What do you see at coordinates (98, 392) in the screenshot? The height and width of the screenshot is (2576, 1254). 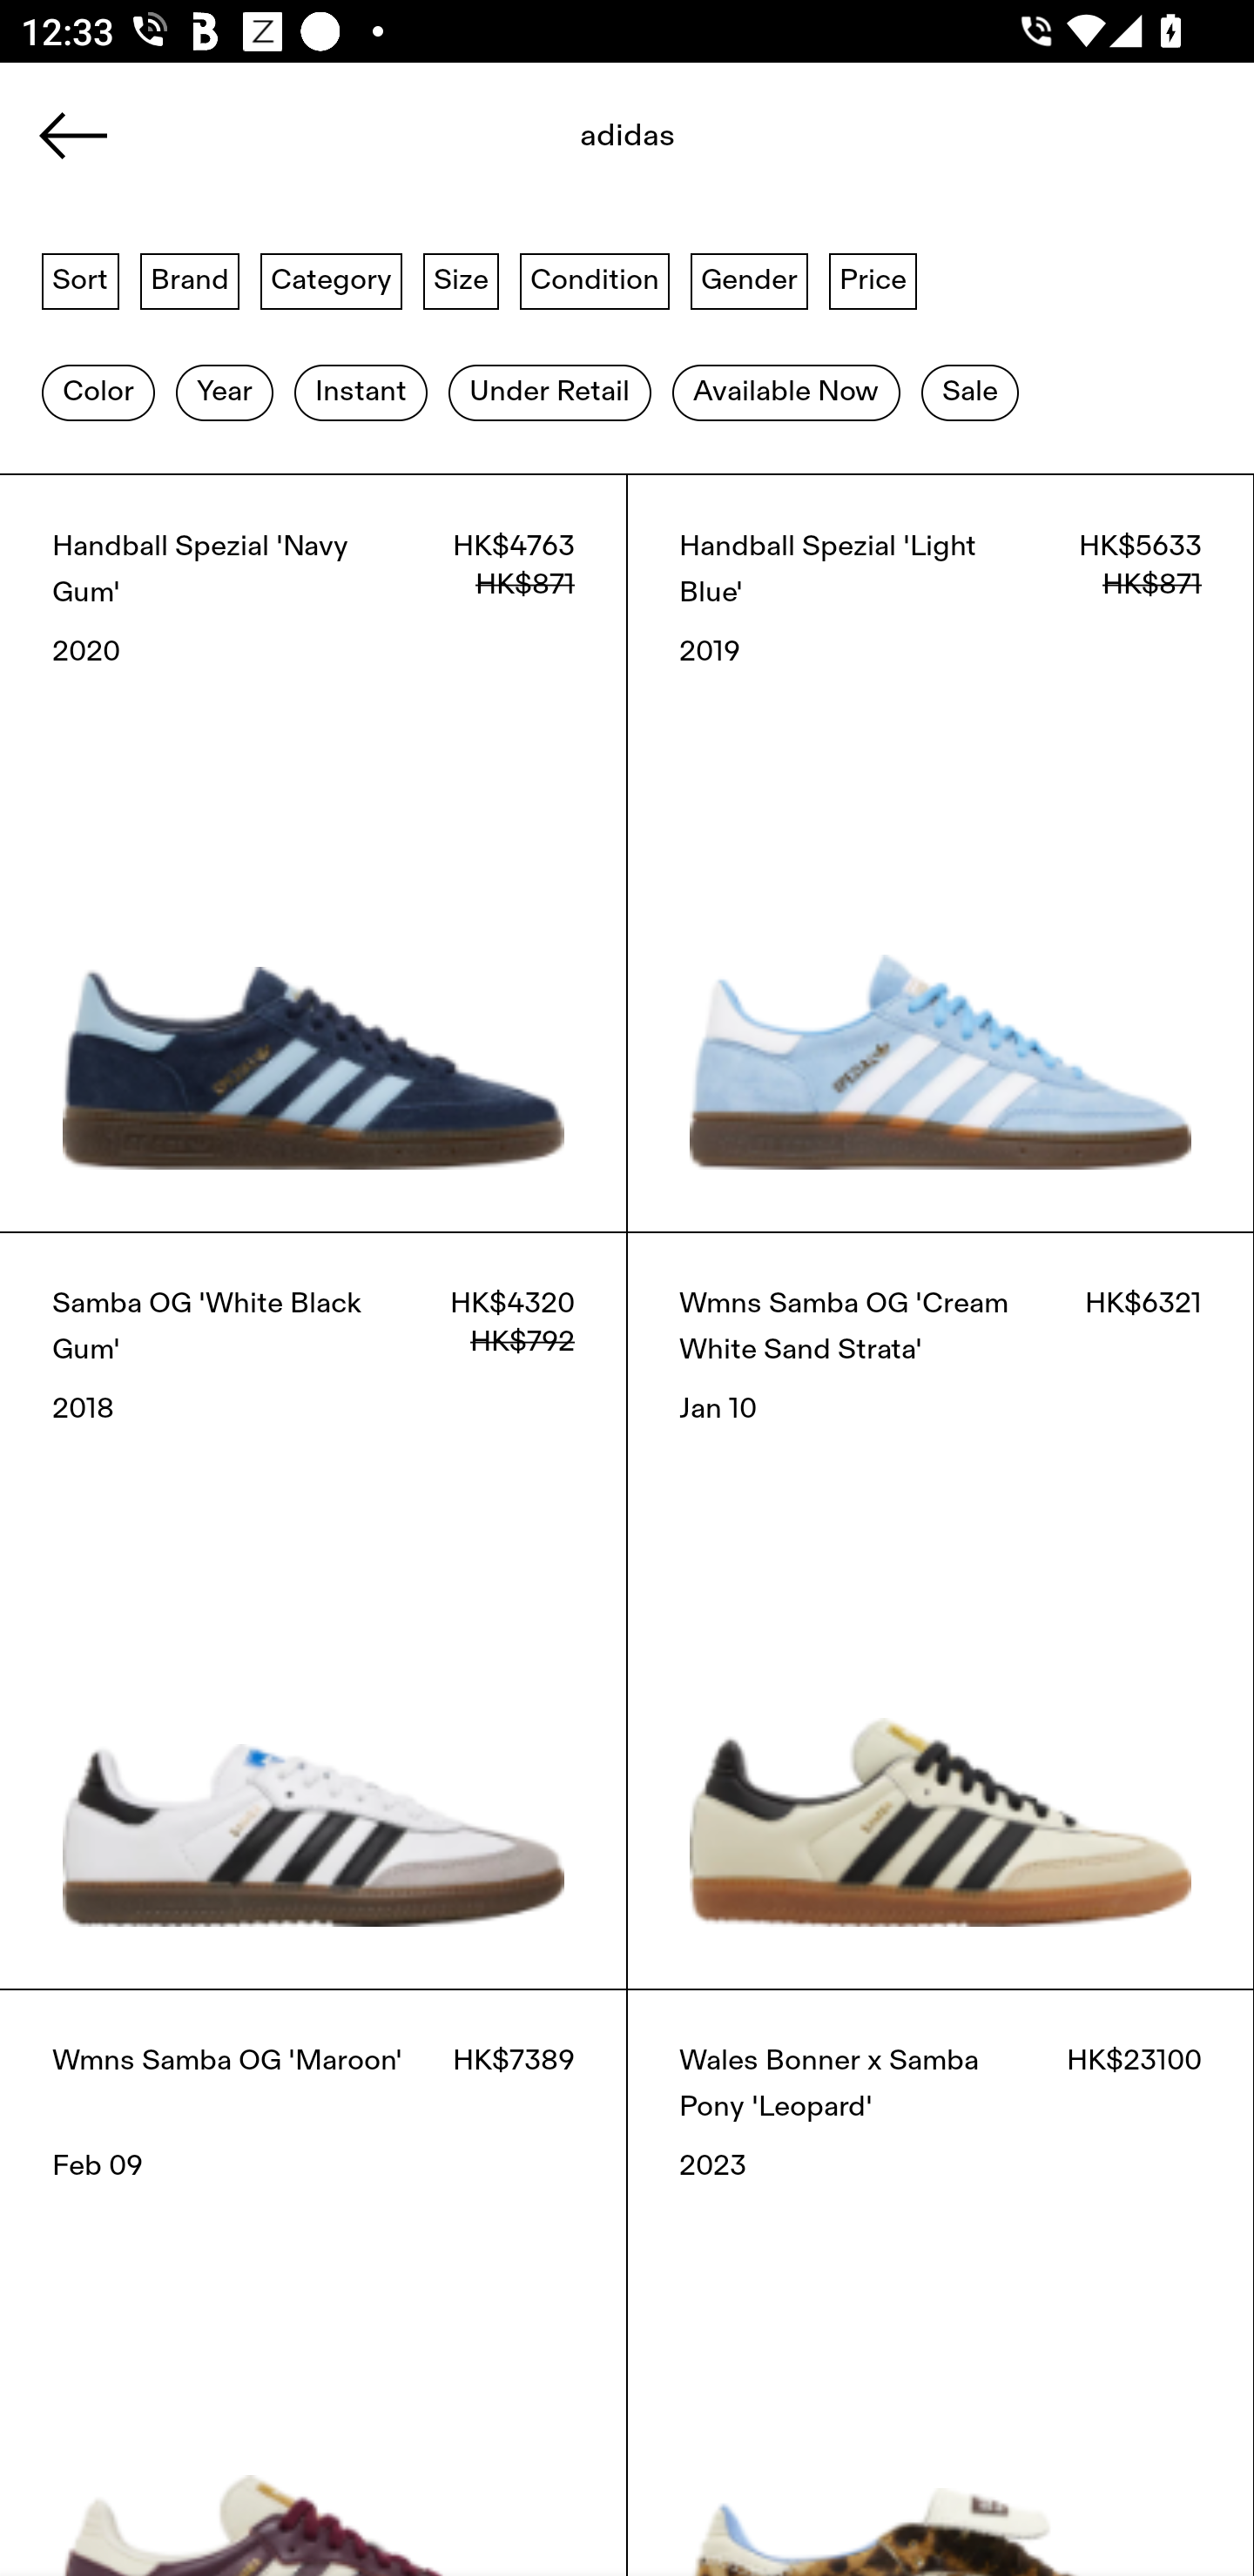 I see `Color` at bounding box center [98, 392].